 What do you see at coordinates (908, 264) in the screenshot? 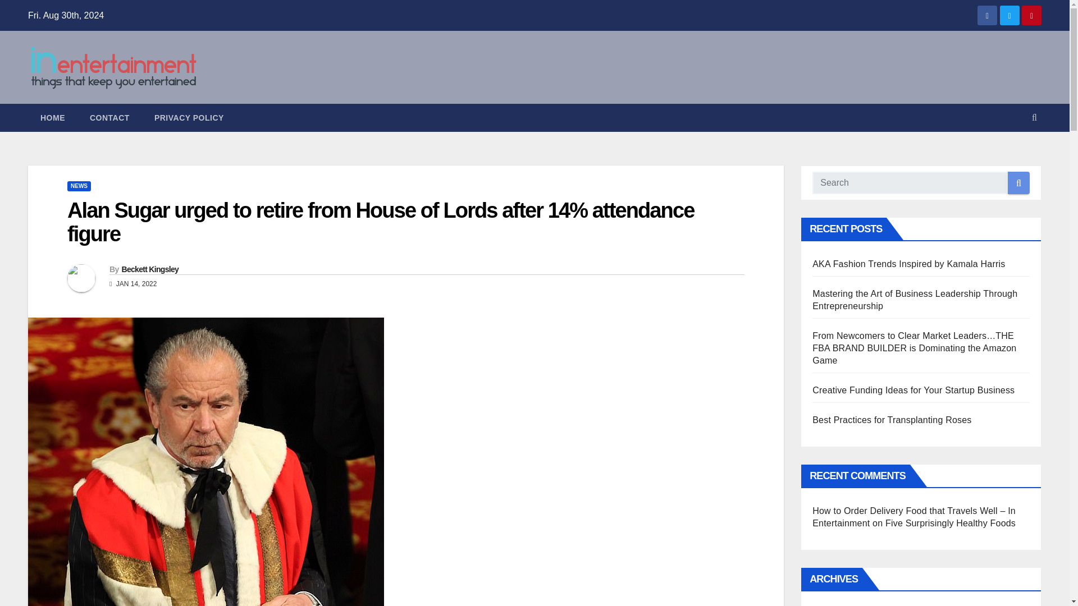
I see `AKA Fashion Trends Inspired by Kamala Harris` at bounding box center [908, 264].